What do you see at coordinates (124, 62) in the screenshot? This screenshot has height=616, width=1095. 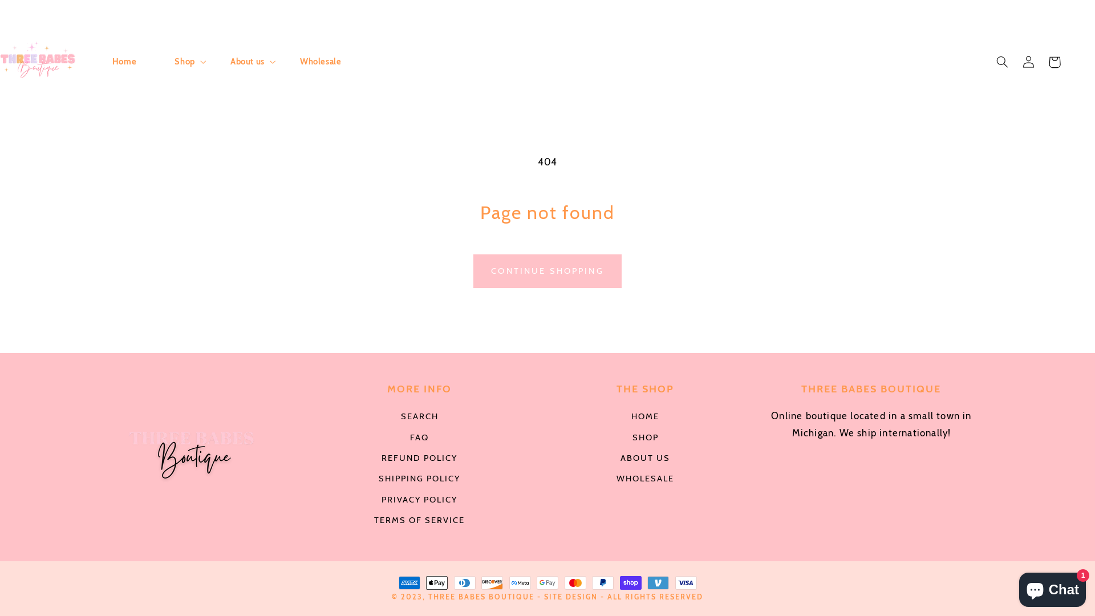 I see `Home` at bounding box center [124, 62].